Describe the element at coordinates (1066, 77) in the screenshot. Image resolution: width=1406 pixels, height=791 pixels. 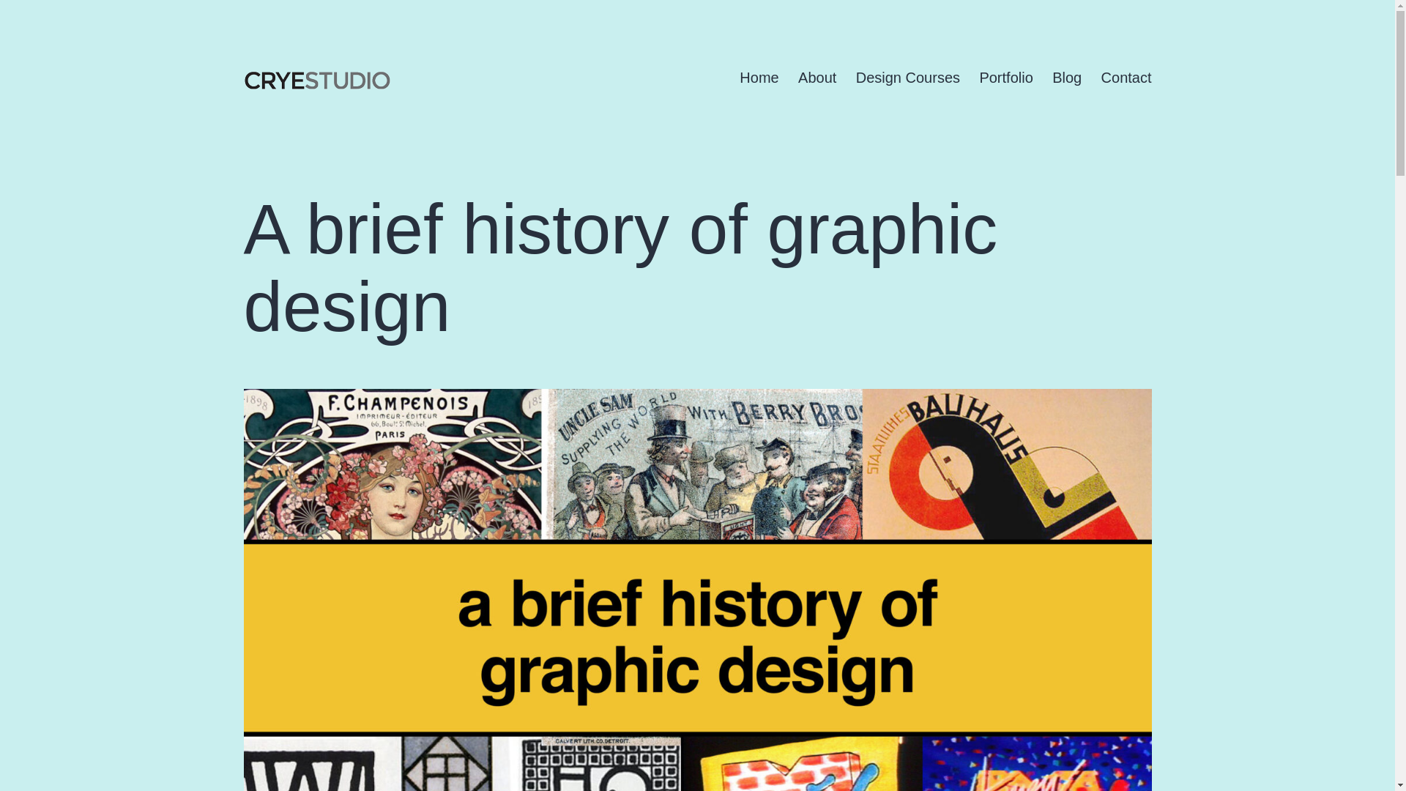
I see `Blog` at that location.